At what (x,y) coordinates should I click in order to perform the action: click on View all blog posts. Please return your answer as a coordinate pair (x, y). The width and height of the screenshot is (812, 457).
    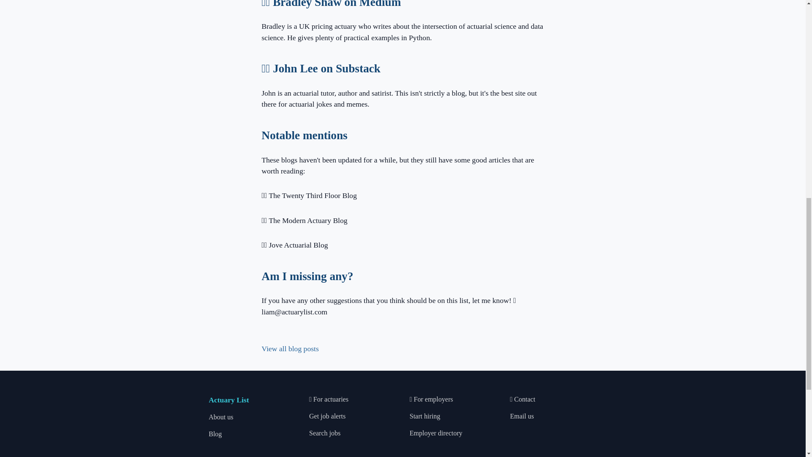
    Looking at the image, I should click on (290, 349).